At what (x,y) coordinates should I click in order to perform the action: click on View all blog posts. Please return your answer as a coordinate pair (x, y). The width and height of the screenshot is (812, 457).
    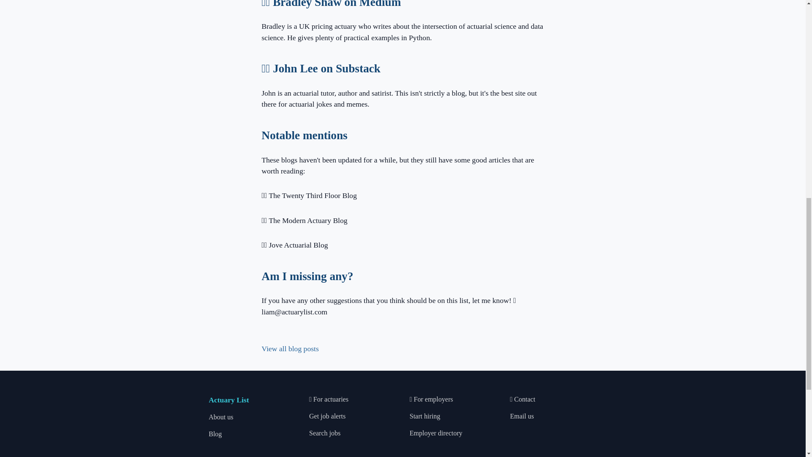
    Looking at the image, I should click on (290, 349).